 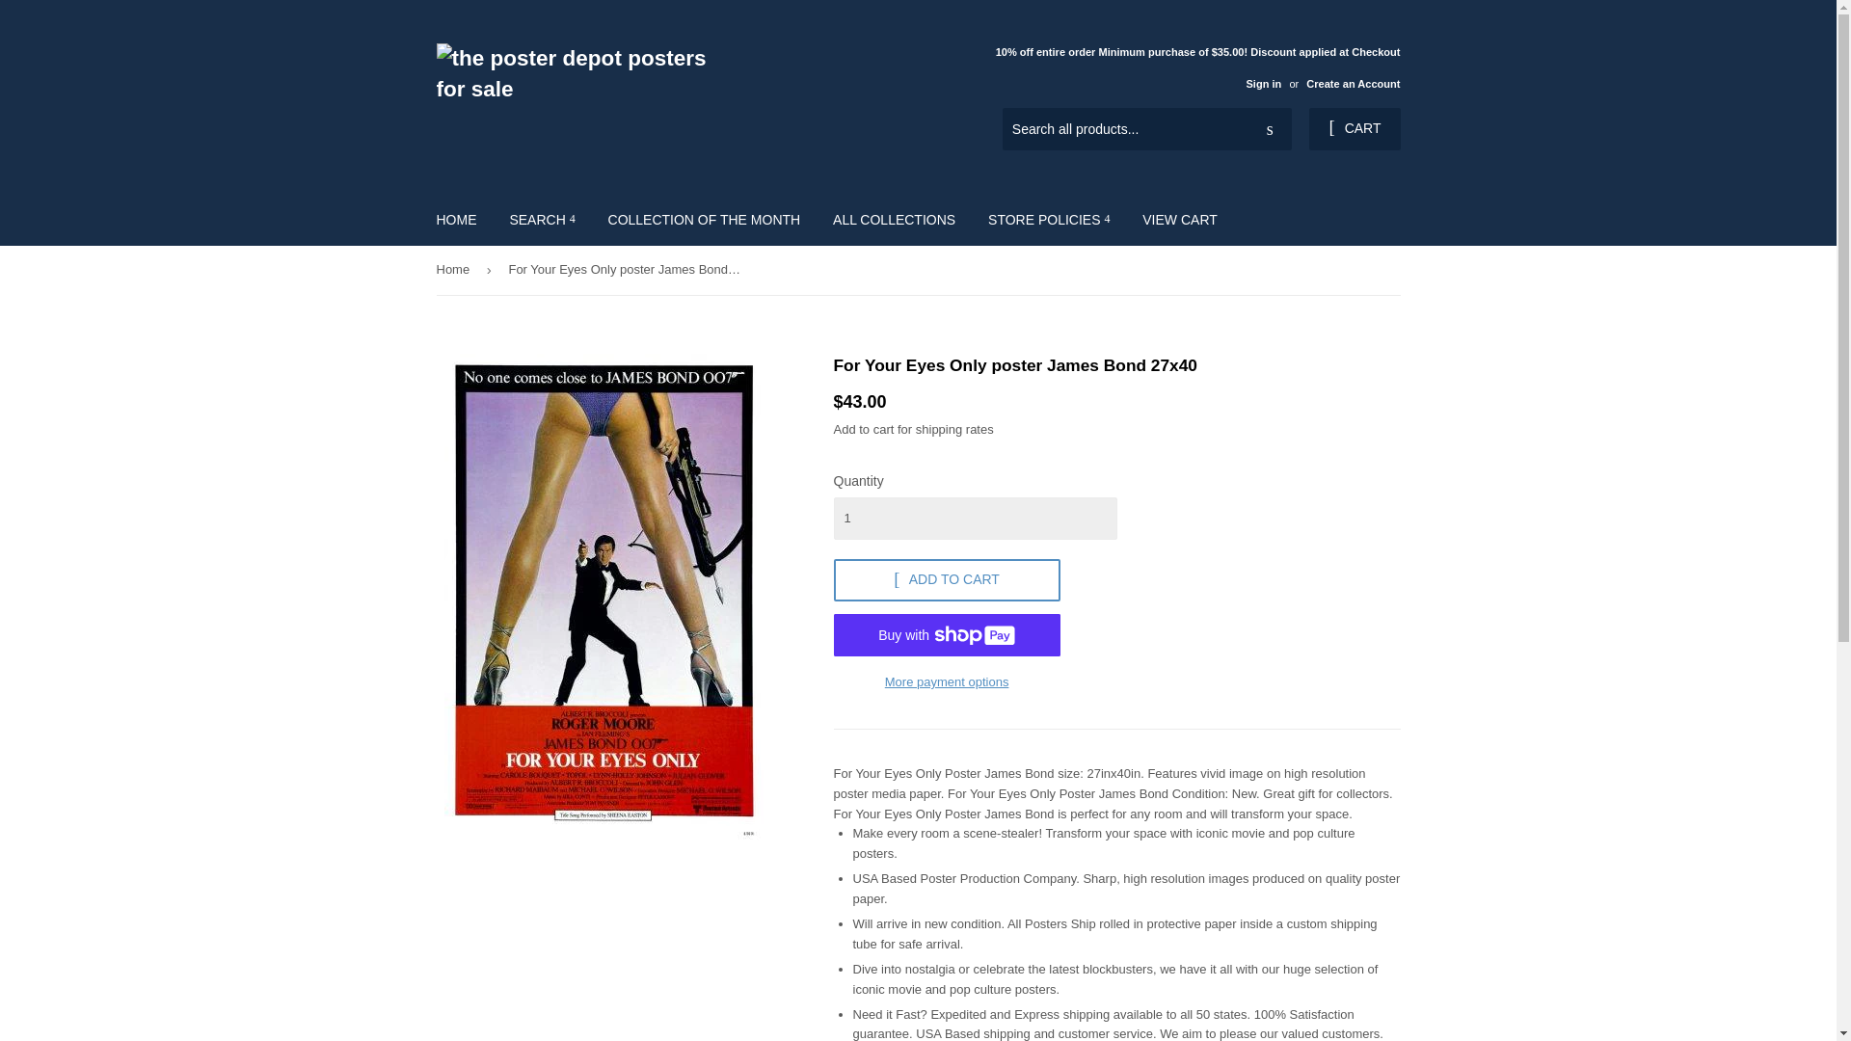 I want to click on HOME, so click(x=457, y=219).